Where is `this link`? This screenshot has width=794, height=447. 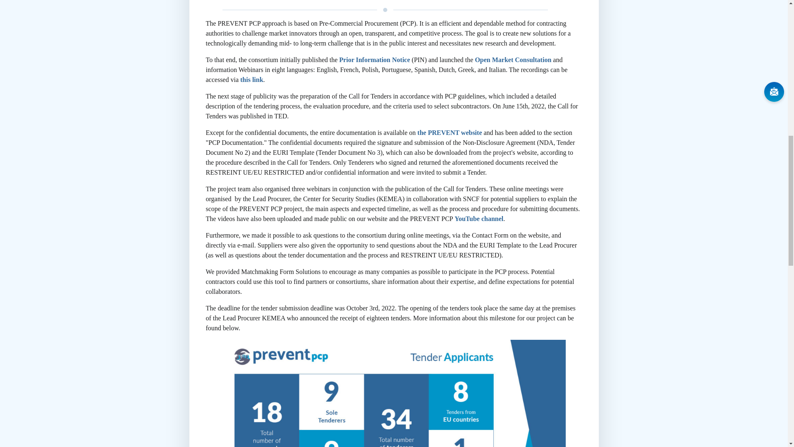
this link is located at coordinates (252, 79).